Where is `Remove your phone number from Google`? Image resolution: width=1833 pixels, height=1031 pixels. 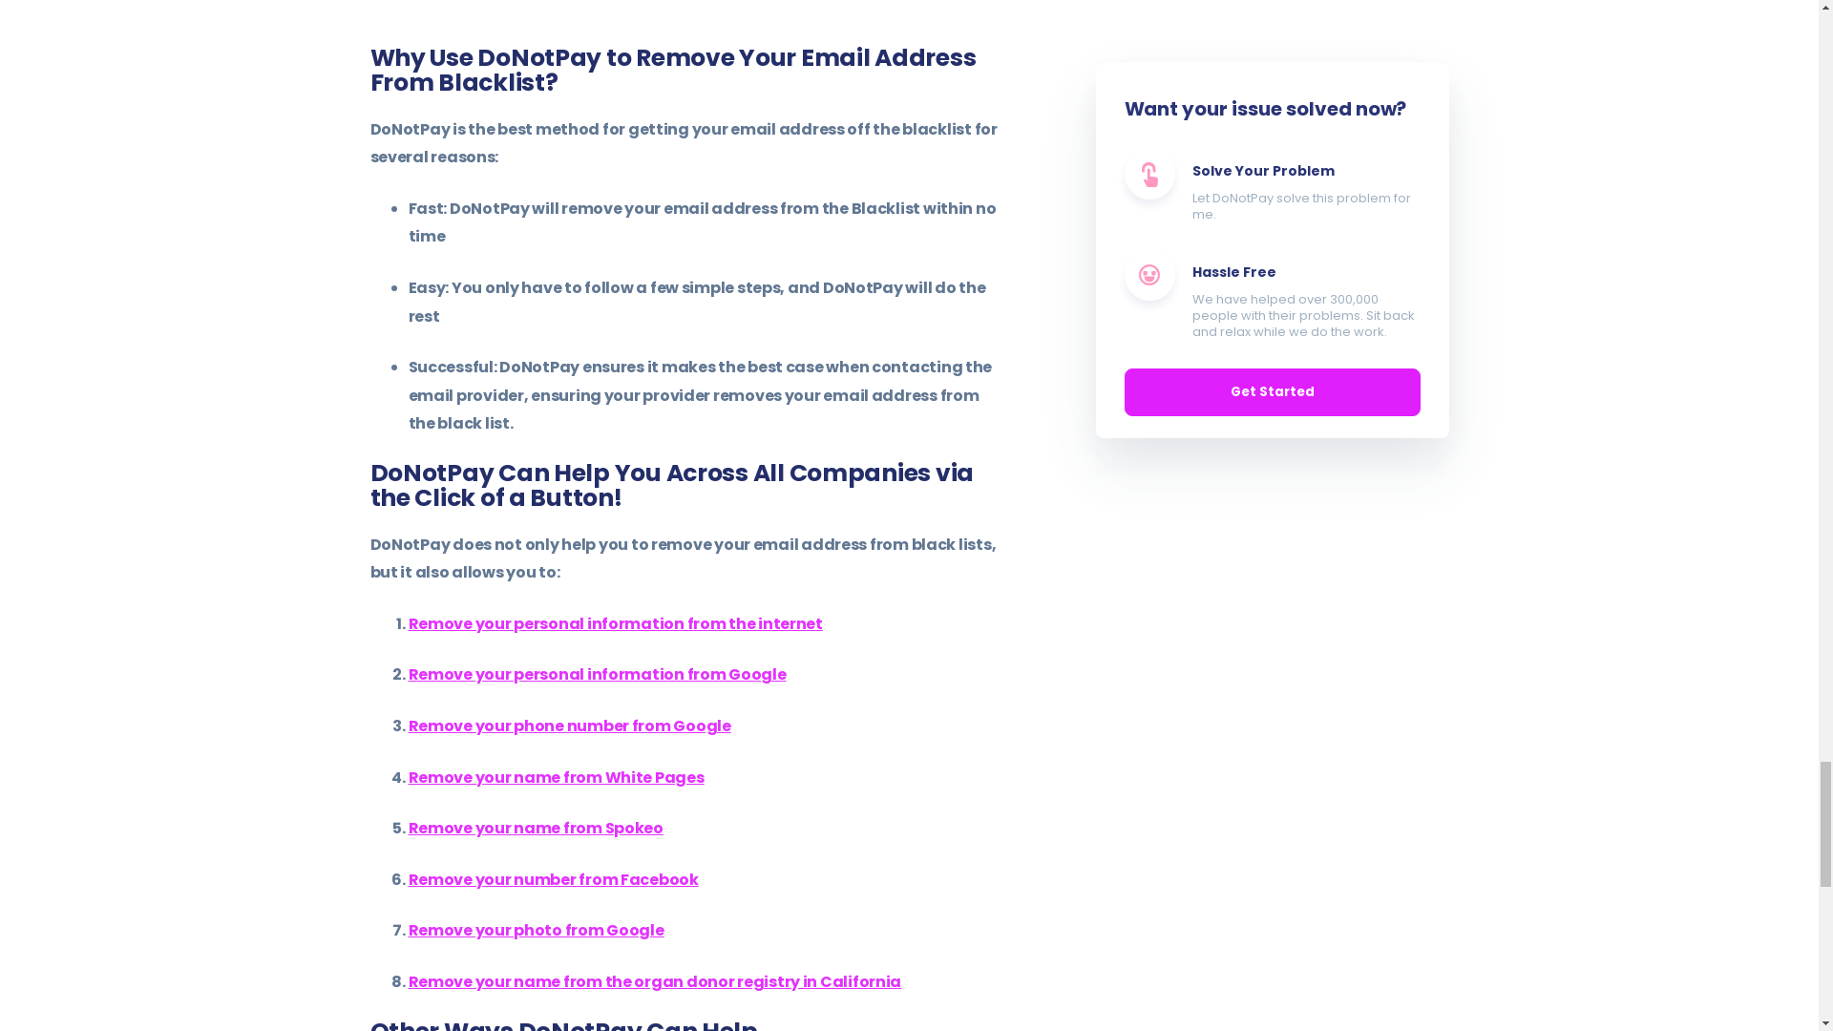 Remove your phone number from Google is located at coordinates (570, 726).